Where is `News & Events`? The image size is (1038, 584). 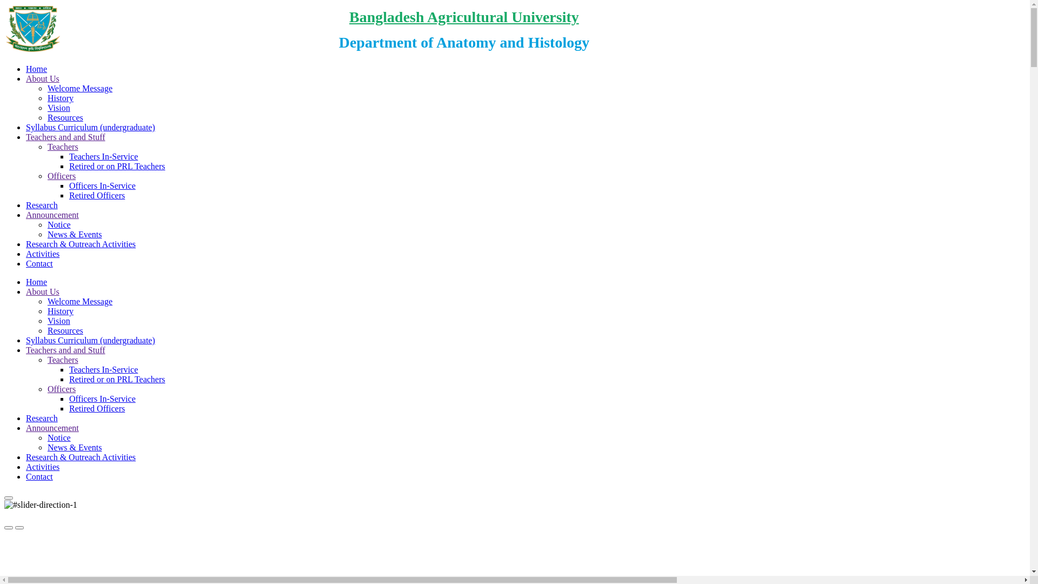
News & Events is located at coordinates (75, 235).